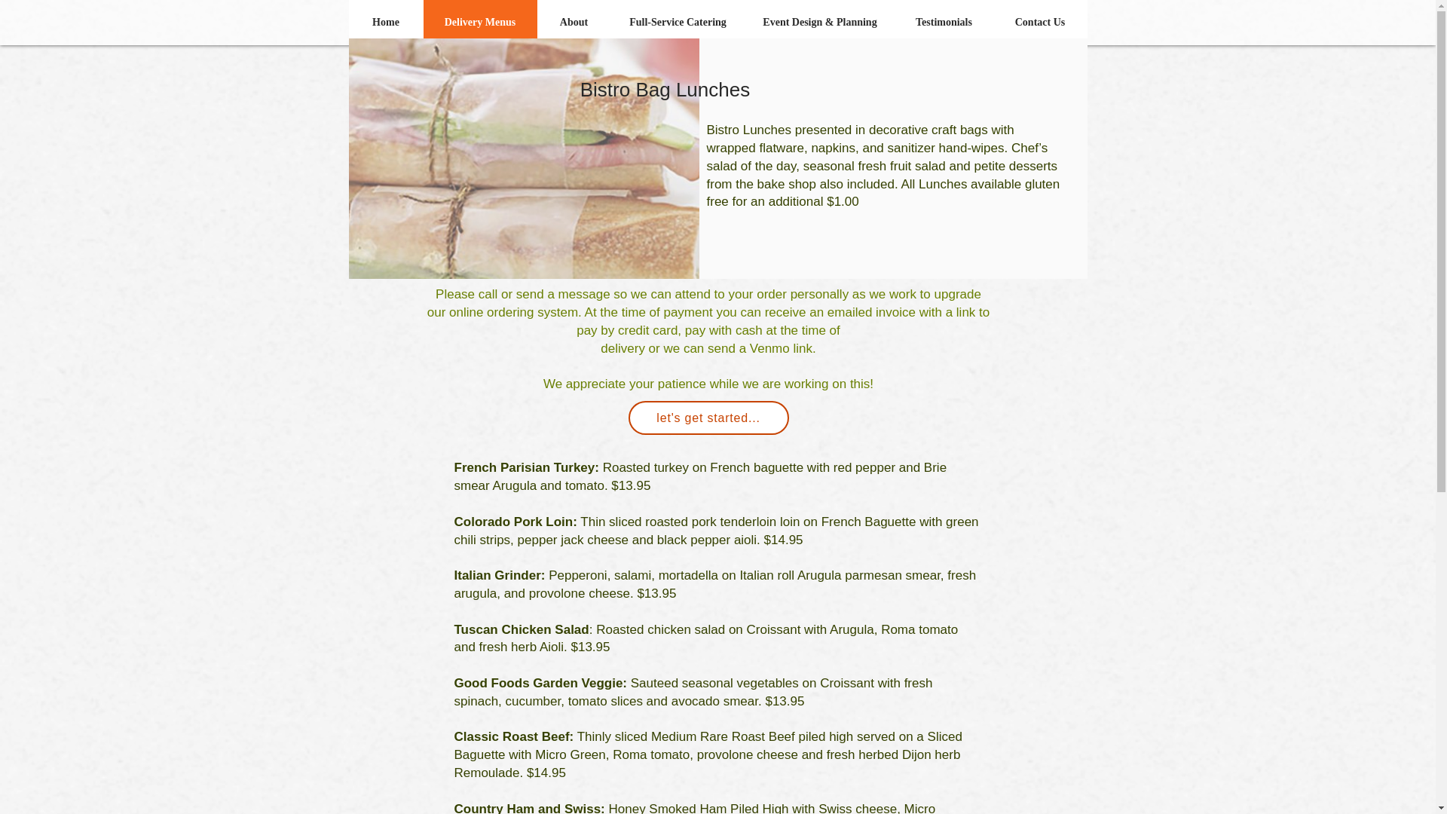 This screenshot has width=1447, height=814. I want to click on Home, so click(385, 23).